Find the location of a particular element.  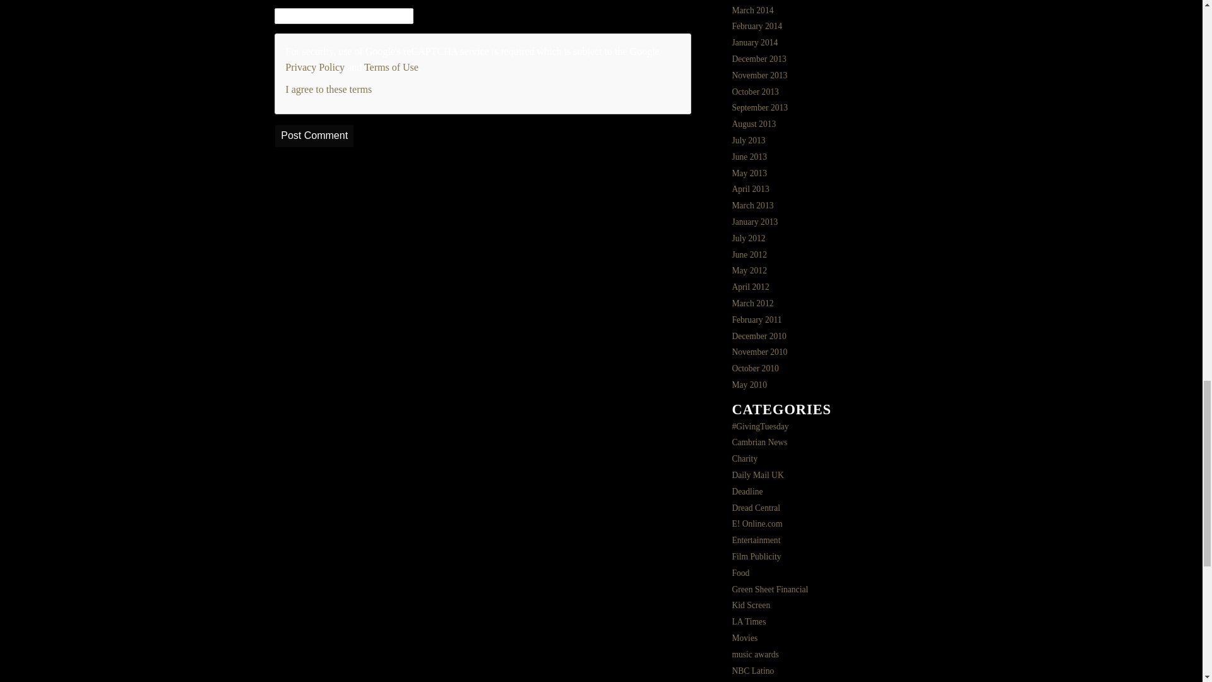

Terms of Use is located at coordinates (391, 67).